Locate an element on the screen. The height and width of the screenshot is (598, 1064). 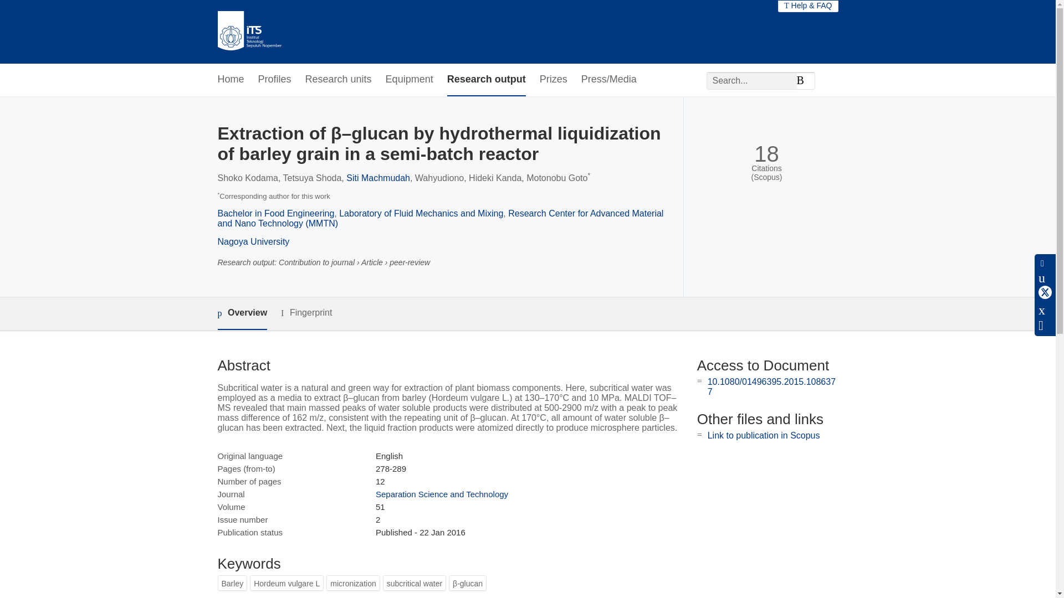
Siti Machmudah is located at coordinates (378, 178).